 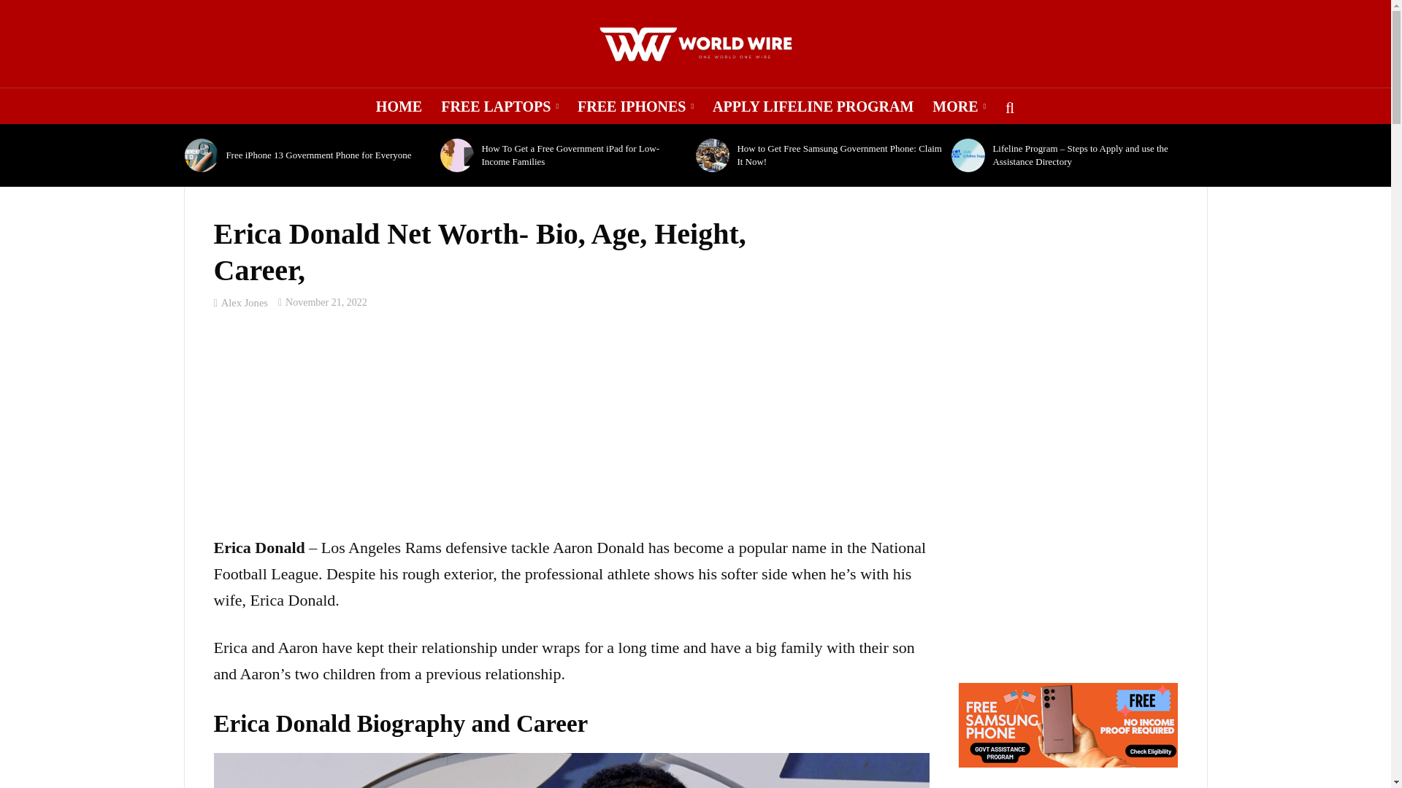 I want to click on MORE, so click(x=959, y=106).